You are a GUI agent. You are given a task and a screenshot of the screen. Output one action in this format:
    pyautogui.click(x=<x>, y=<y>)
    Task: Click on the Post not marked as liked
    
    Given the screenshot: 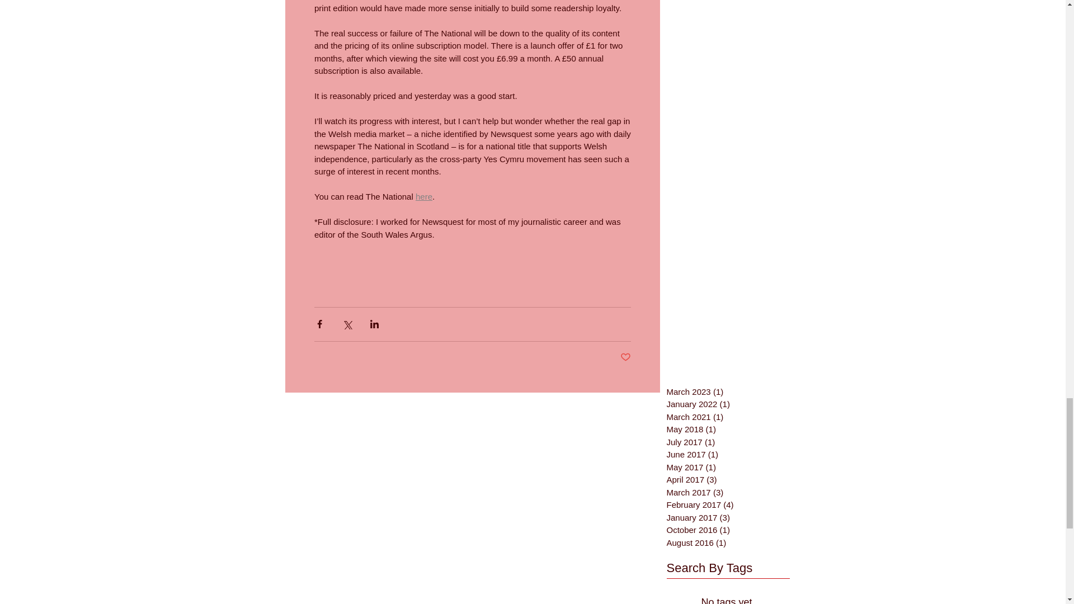 What is the action you would take?
    pyautogui.click(x=625, y=357)
    